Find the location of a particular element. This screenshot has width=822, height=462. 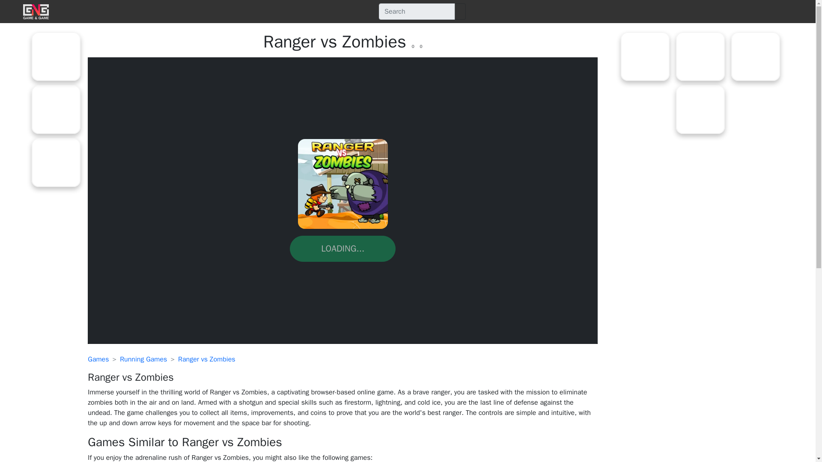

Bad game! is located at coordinates (420, 46).